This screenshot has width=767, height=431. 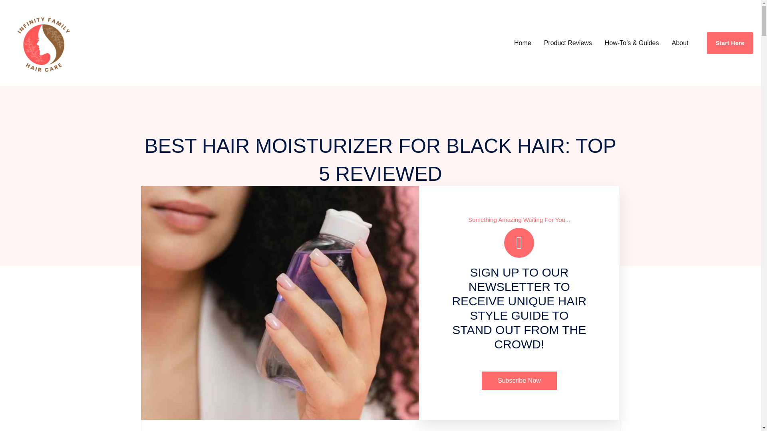 What do you see at coordinates (729, 43) in the screenshot?
I see `Start Here` at bounding box center [729, 43].